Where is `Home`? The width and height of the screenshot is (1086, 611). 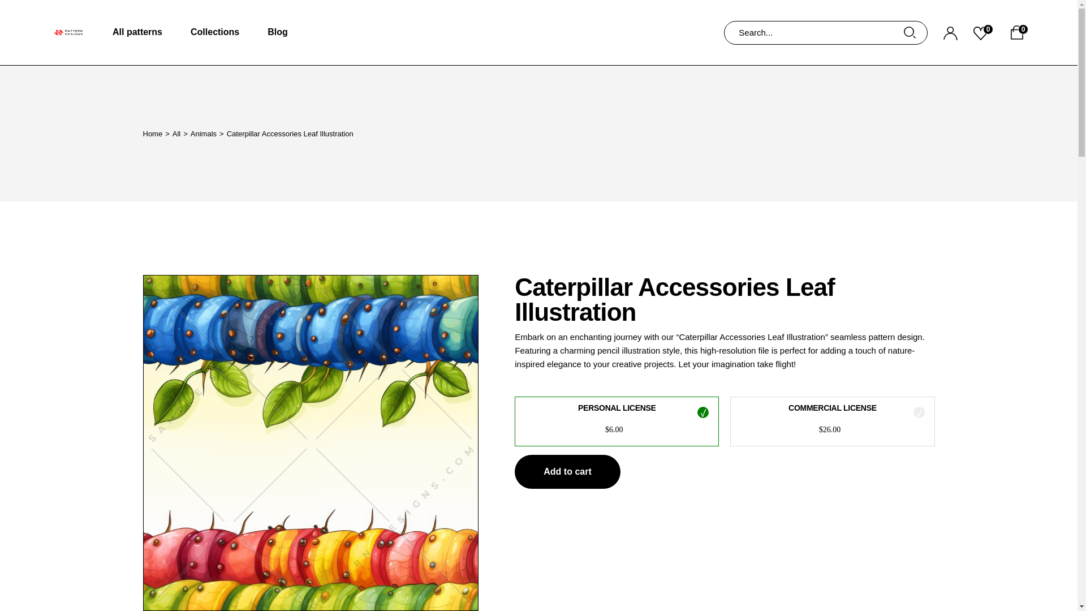 Home is located at coordinates (152, 133).